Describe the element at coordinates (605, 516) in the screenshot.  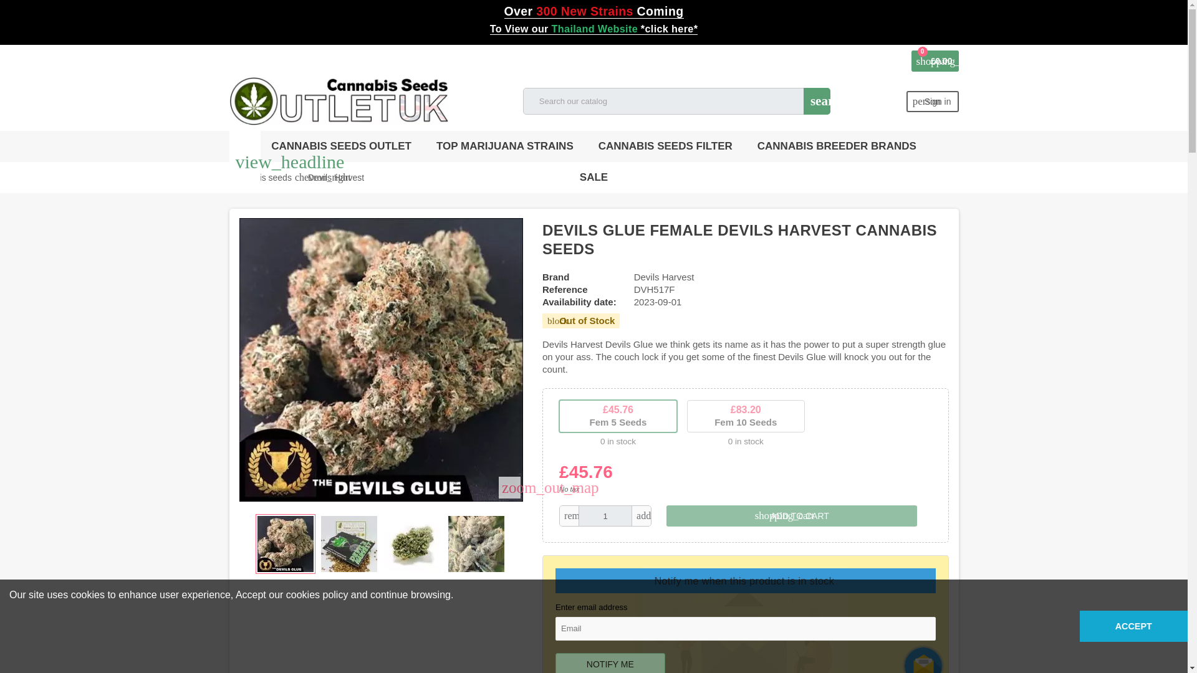
I see `1` at that location.